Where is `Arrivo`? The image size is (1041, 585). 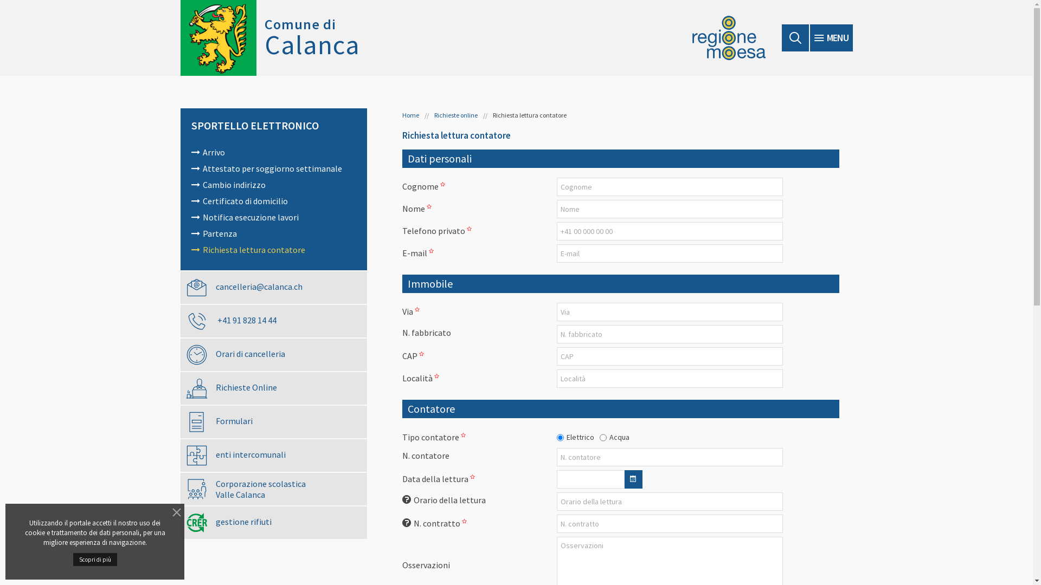 Arrivo is located at coordinates (273, 153).